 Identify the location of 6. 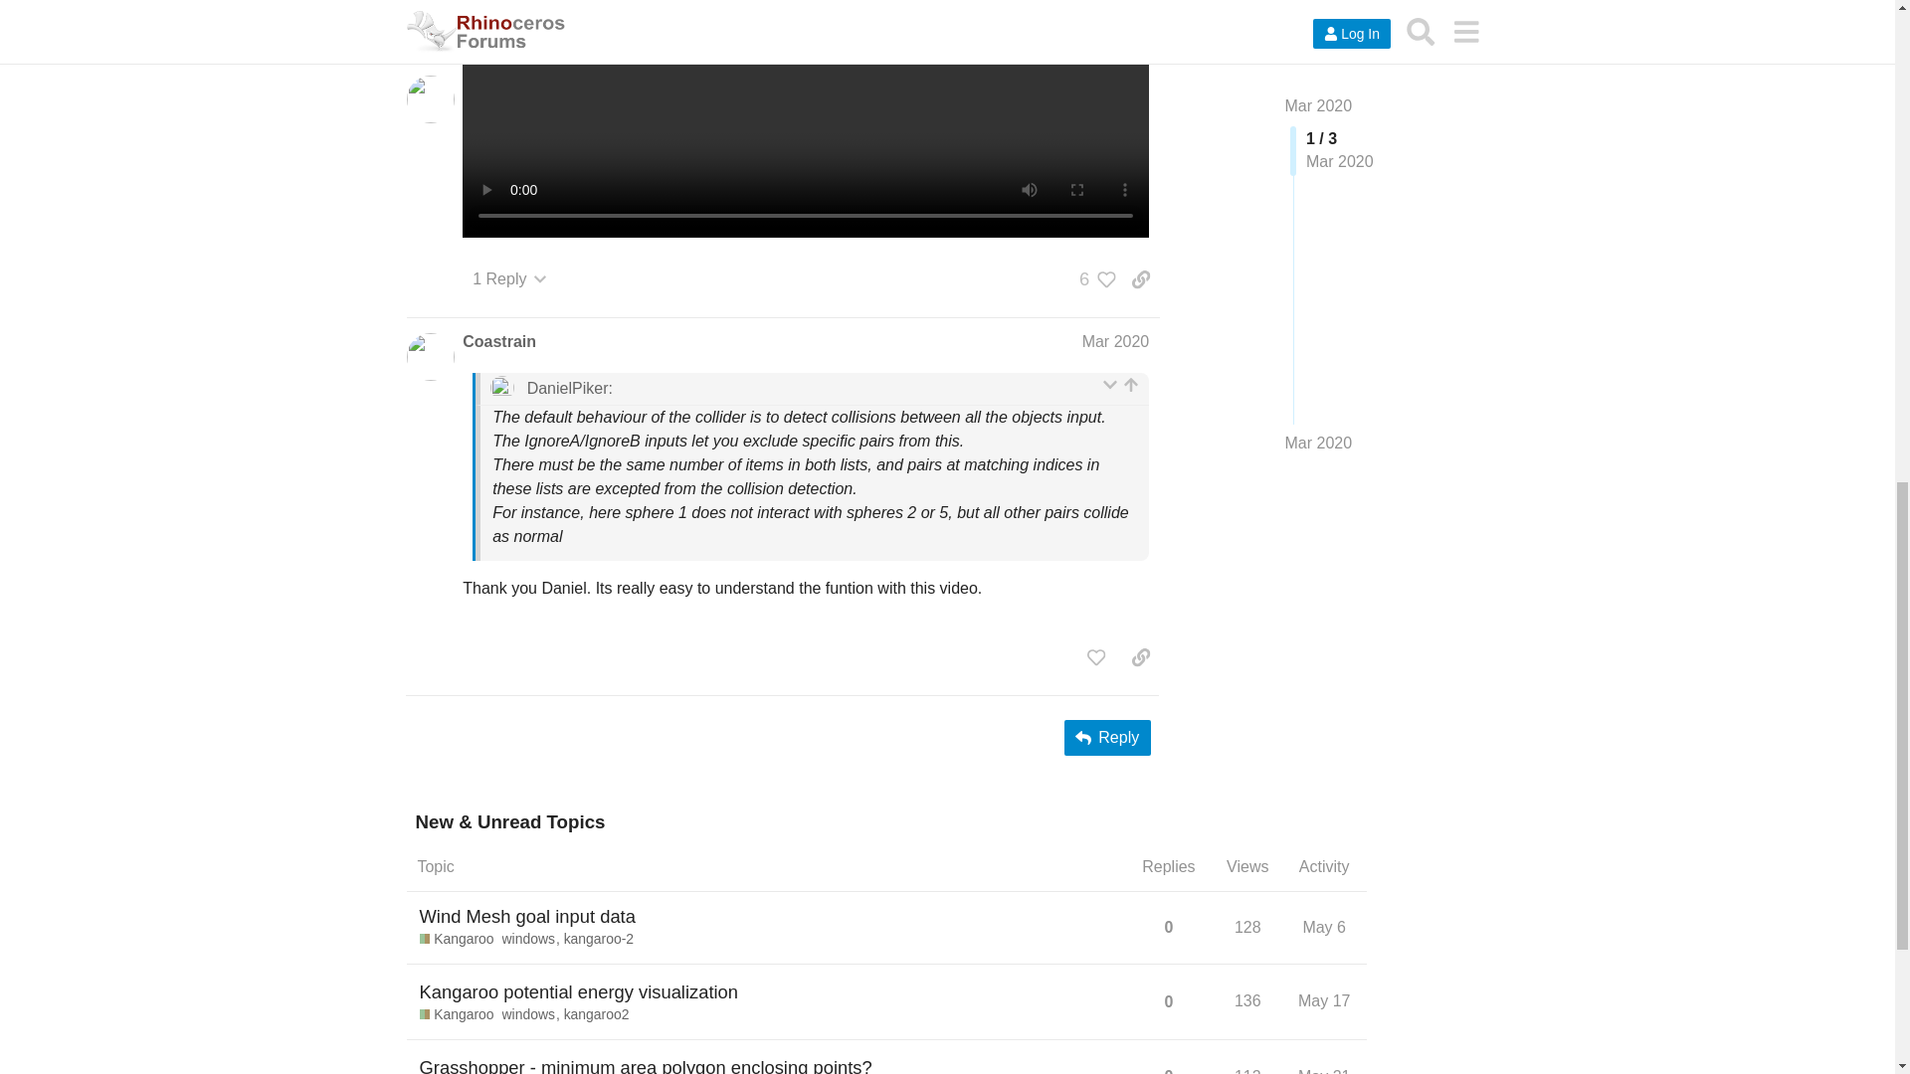
(1092, 278).